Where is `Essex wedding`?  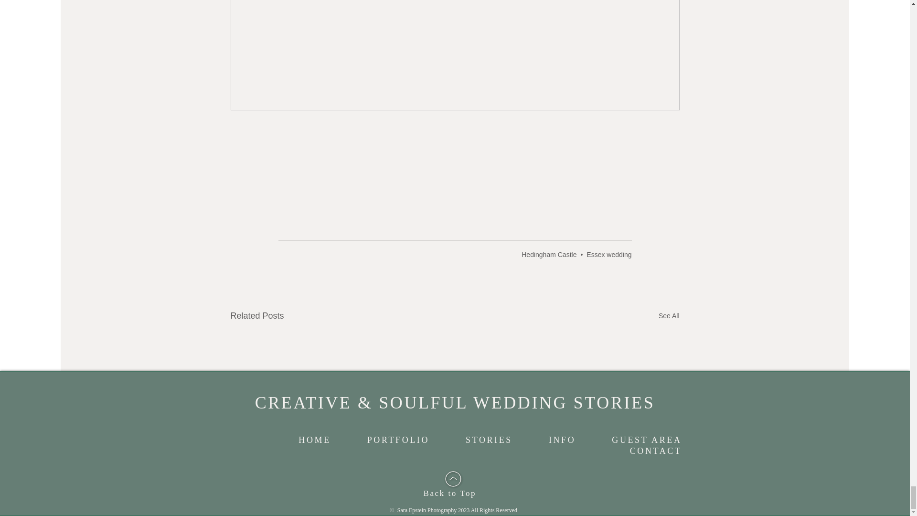
Essex wedding is located at coordinates (609, 254).